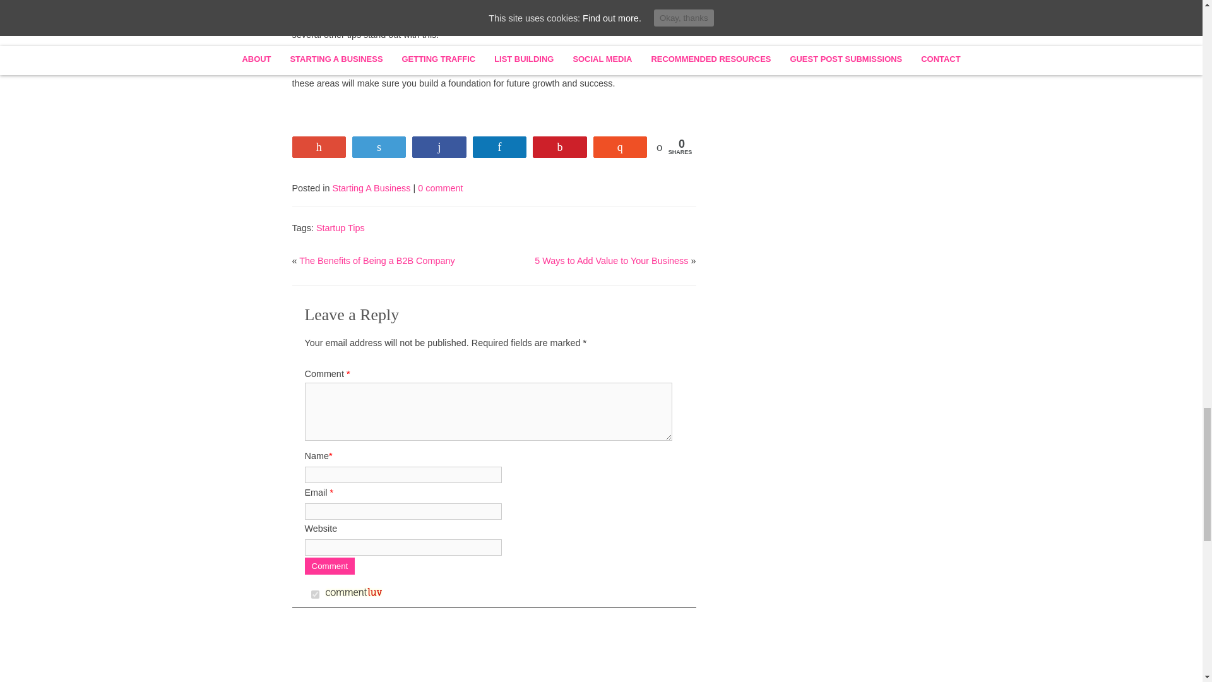 Image resolution: width=1212 pixels, height=682 pixels. Describe the element at coordinates (330, 566) in the screenshot. I see `Comment` at that location.